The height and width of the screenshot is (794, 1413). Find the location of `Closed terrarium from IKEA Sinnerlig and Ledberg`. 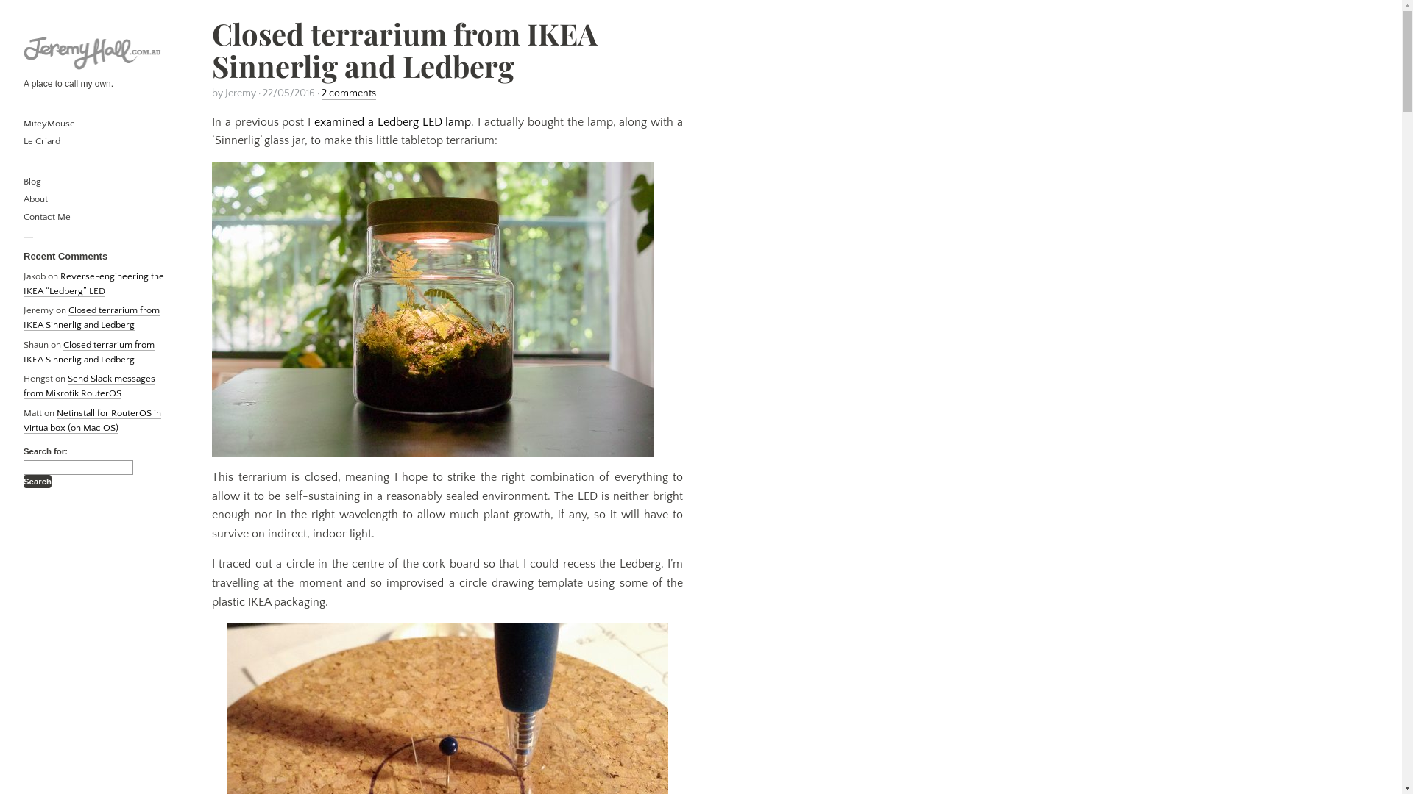

Closed terrarium from IKEA Sinnerlig and Ledberg is located at coordinates (89, 353).